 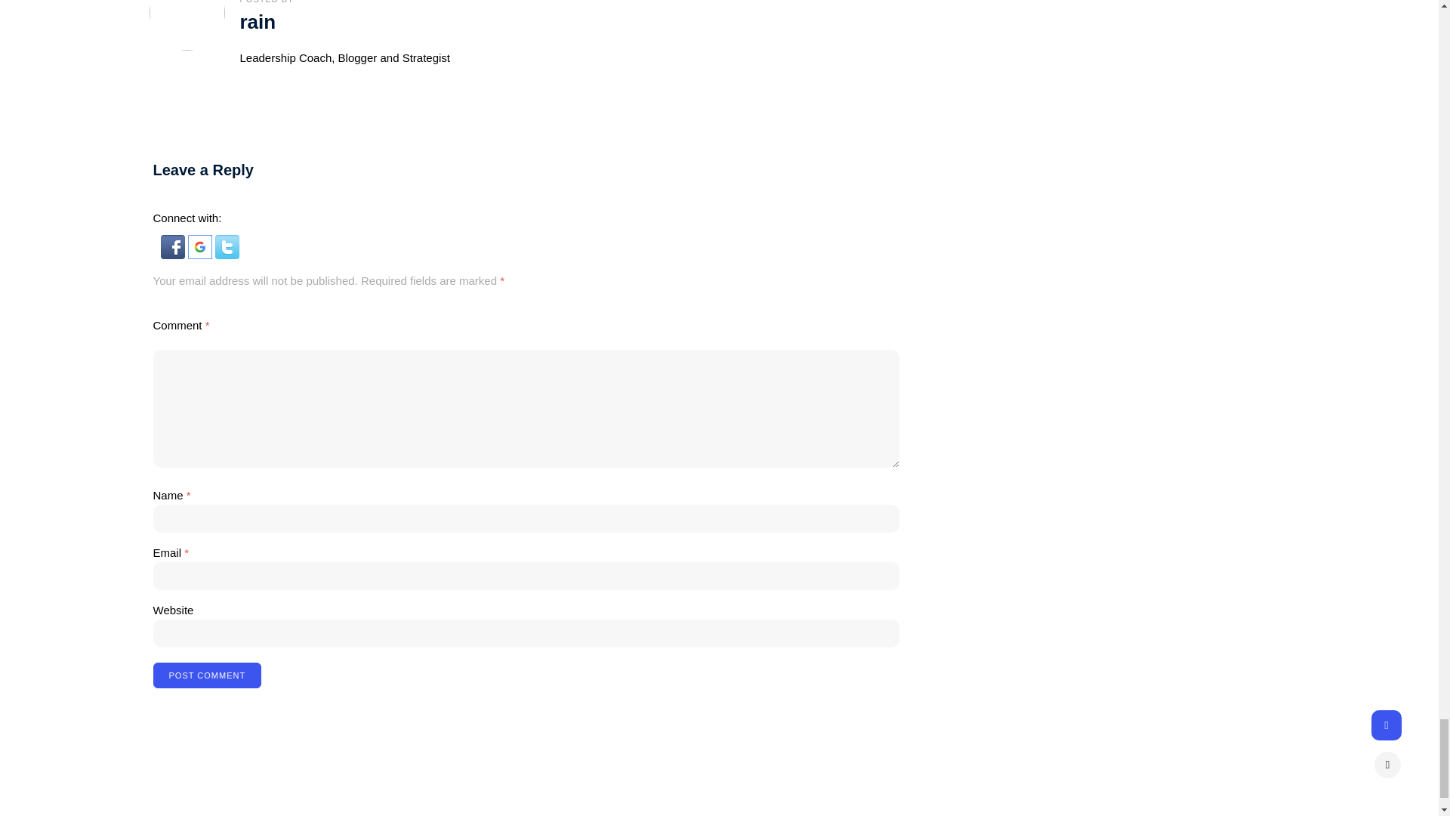 I want to click on Post Comment, so click(x=206, y=675).